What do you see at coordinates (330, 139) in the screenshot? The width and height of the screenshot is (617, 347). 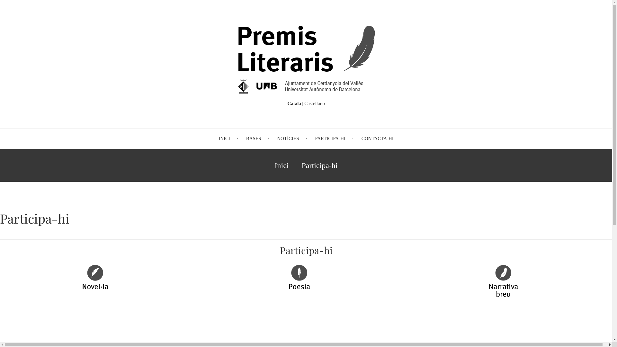 I see `PARTICIPA-HI` at bounding box center [330, 139].